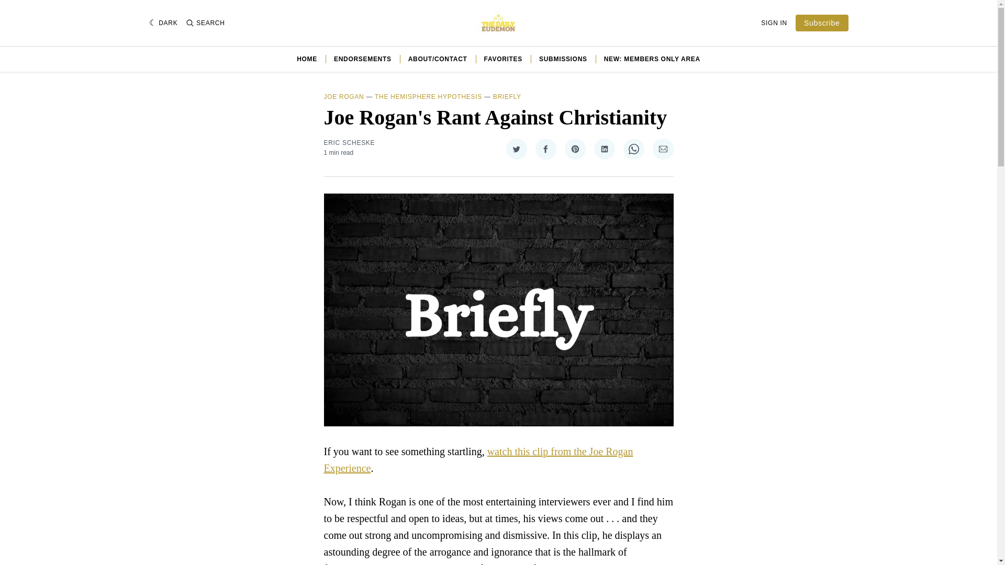 The height and width of the screenshot is (565, 1005). What do you see at coordinates (343, 97) in the screenshot?
I see `JOE ROGAN` at bounding box center [343, 97].